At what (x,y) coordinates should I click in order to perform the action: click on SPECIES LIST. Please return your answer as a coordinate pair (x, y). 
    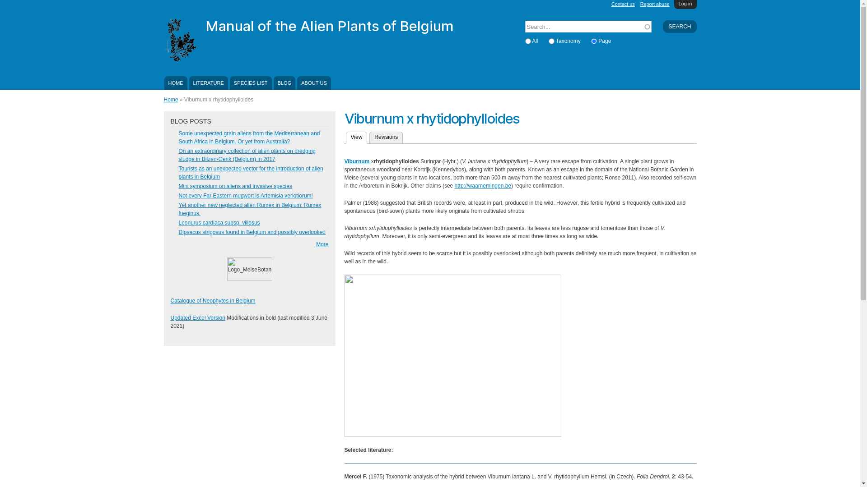
    Looking at the image, I should click on (251, 83).